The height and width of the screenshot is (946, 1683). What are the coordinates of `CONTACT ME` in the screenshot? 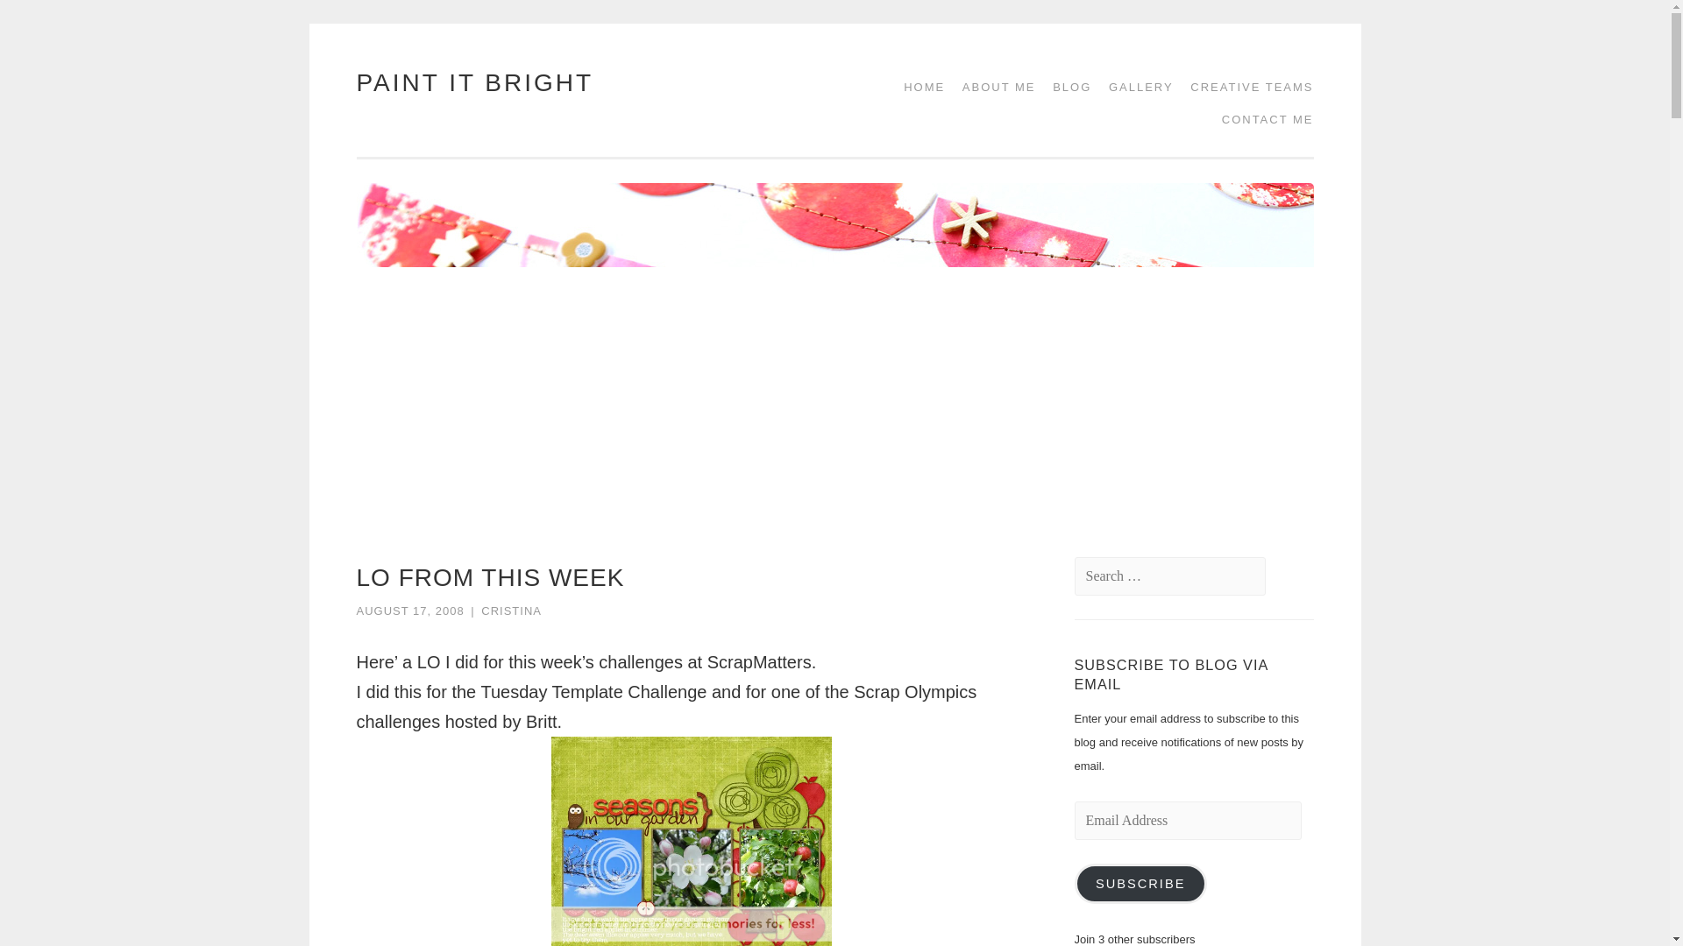 It's located at (1262, 119).